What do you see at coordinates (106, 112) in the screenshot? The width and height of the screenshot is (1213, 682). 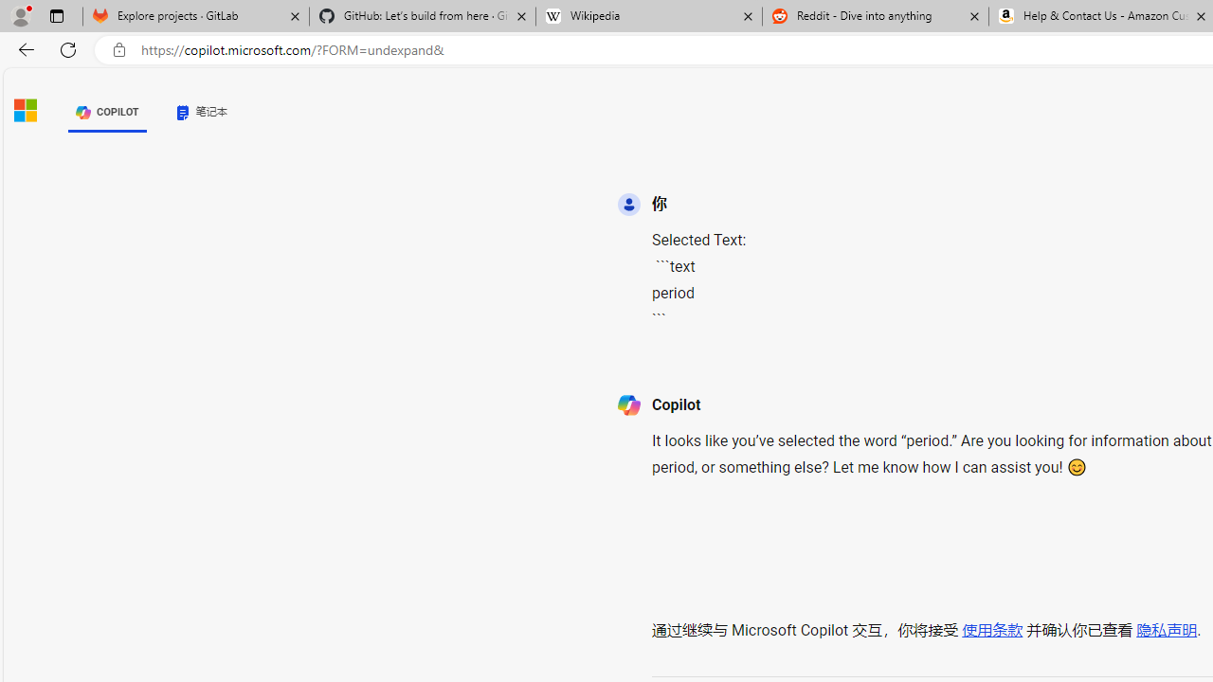 I see `COPILOT` at bounding box center [106, 112].